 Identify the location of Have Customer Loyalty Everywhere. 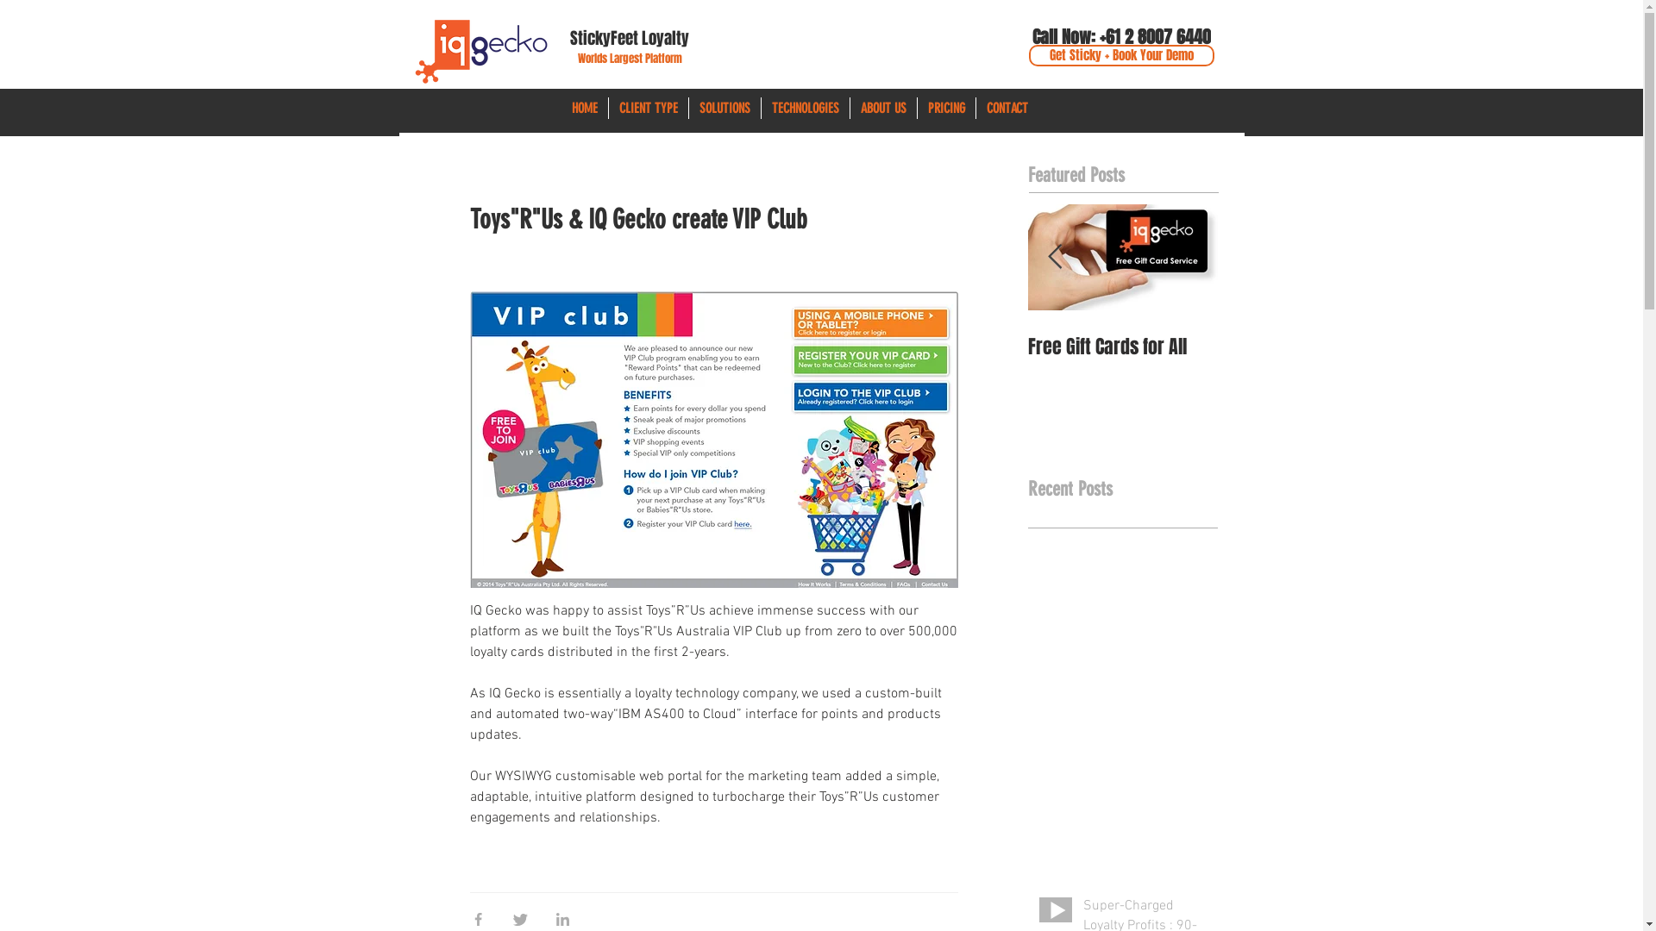
(933, 360).